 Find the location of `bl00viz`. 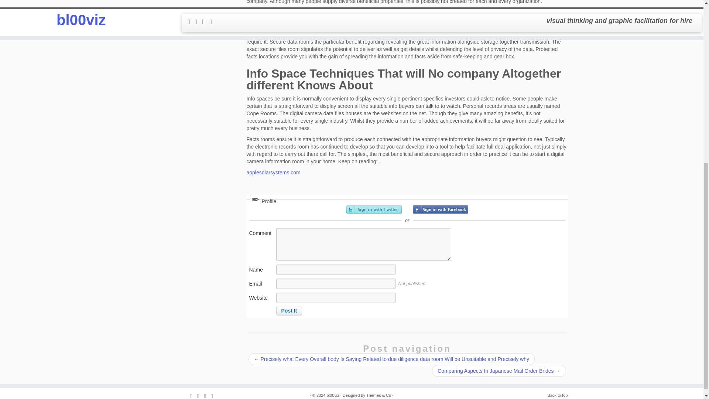

bl00viz is located at coordinates (332, 395).